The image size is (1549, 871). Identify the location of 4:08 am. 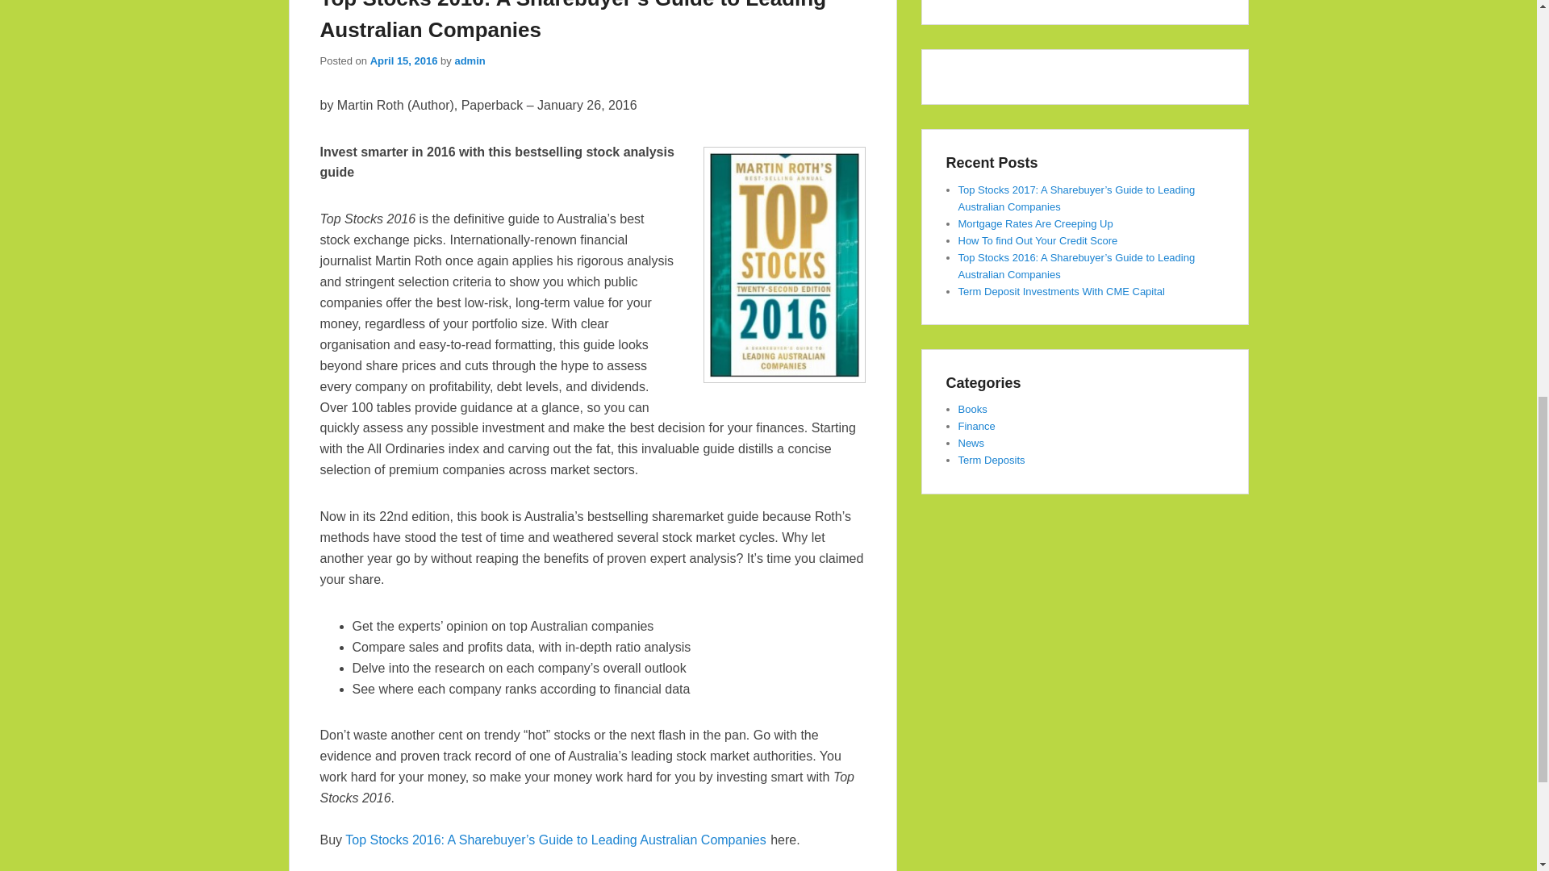
(403, 61).